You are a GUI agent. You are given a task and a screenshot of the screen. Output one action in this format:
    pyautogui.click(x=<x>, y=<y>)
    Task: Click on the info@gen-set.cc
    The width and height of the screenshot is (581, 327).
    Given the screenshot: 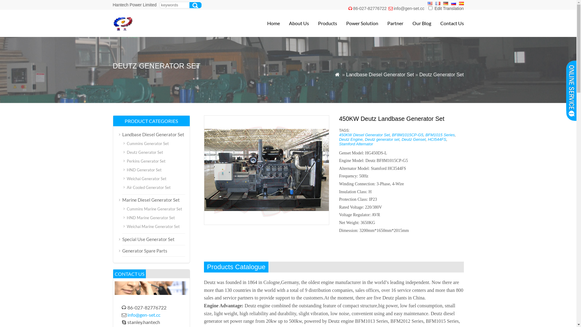 What is the action you would take?
    pyautogui.click(x=409, y=8)
    